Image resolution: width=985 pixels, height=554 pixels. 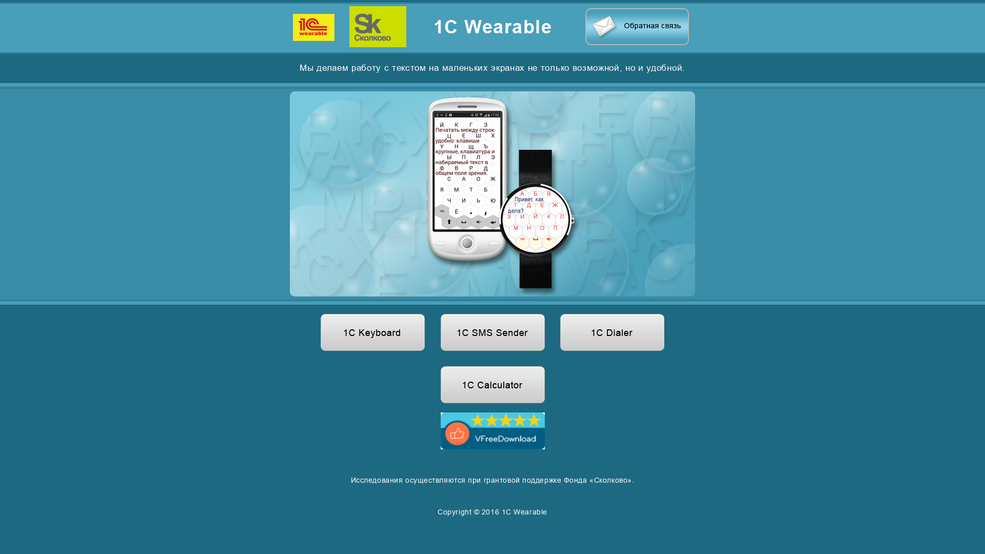 What do you see at coordinates (524, 512) in the screenshot?
I see `1C Wearable` at bounding box center [524, 512].